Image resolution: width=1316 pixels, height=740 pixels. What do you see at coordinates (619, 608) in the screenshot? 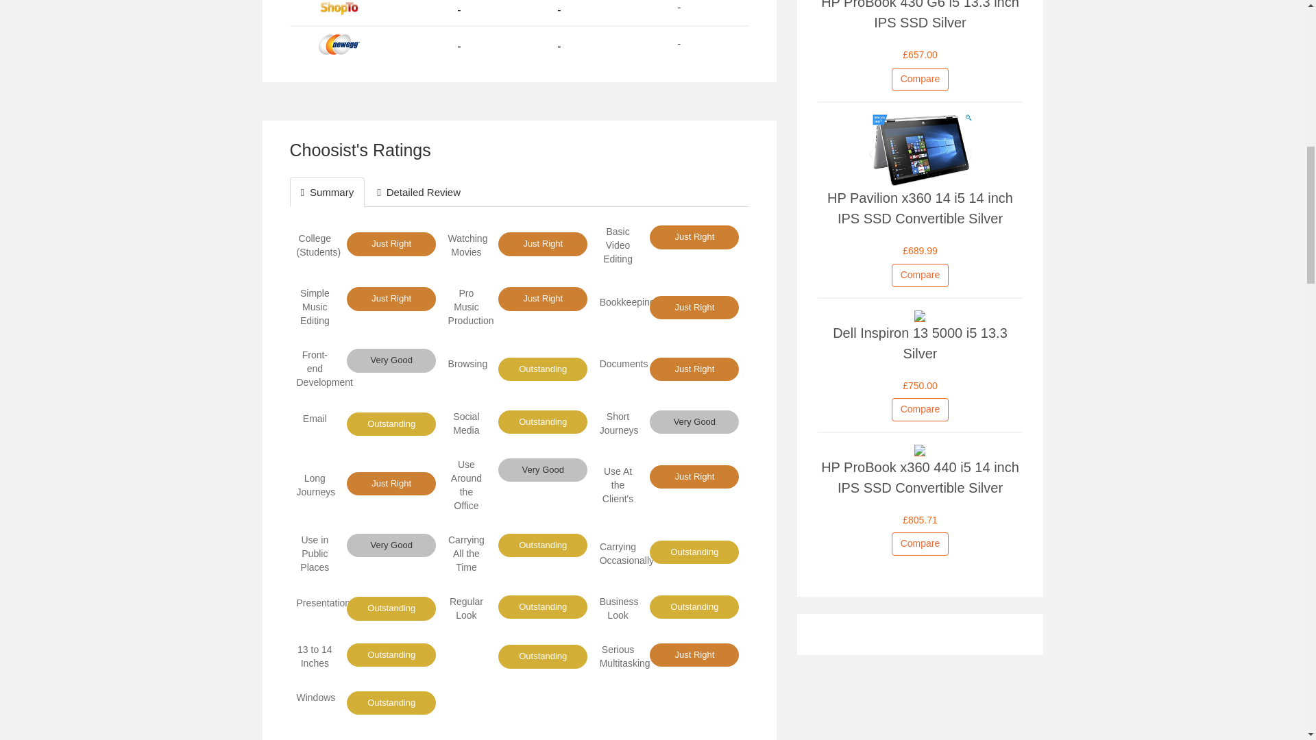
I see `Business Look` at bounding box center [619, 608].